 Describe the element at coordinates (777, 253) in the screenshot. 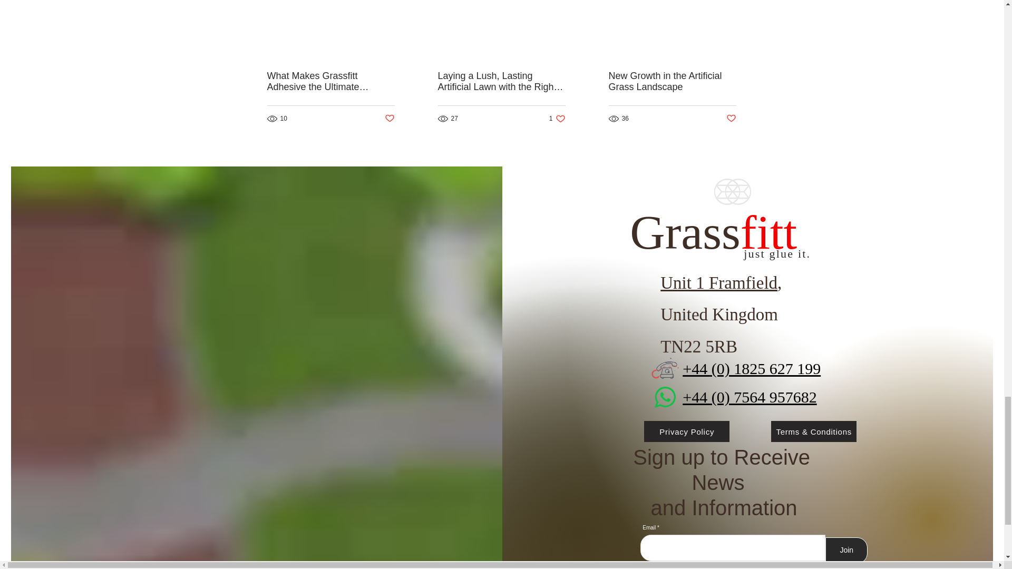

I see `Post not marked as liked` at that location.